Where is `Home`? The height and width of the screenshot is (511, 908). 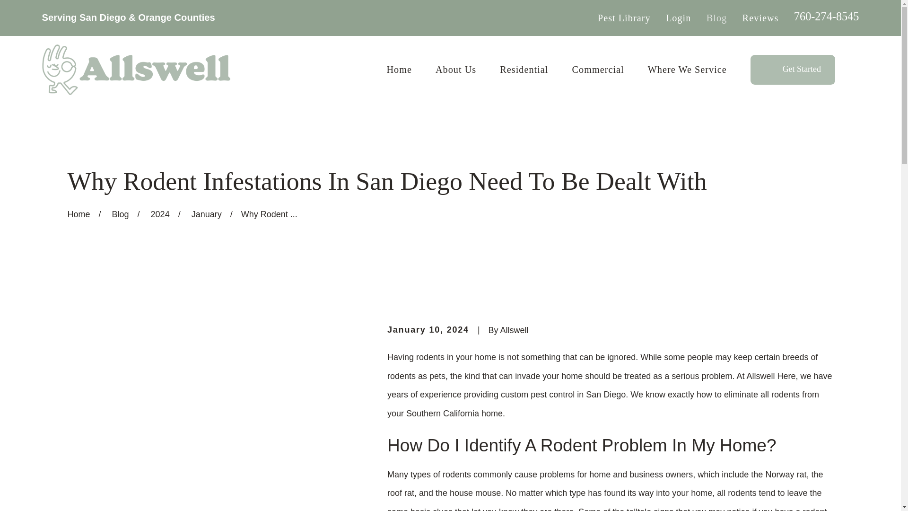
Home is located at coordinates (135, 69).